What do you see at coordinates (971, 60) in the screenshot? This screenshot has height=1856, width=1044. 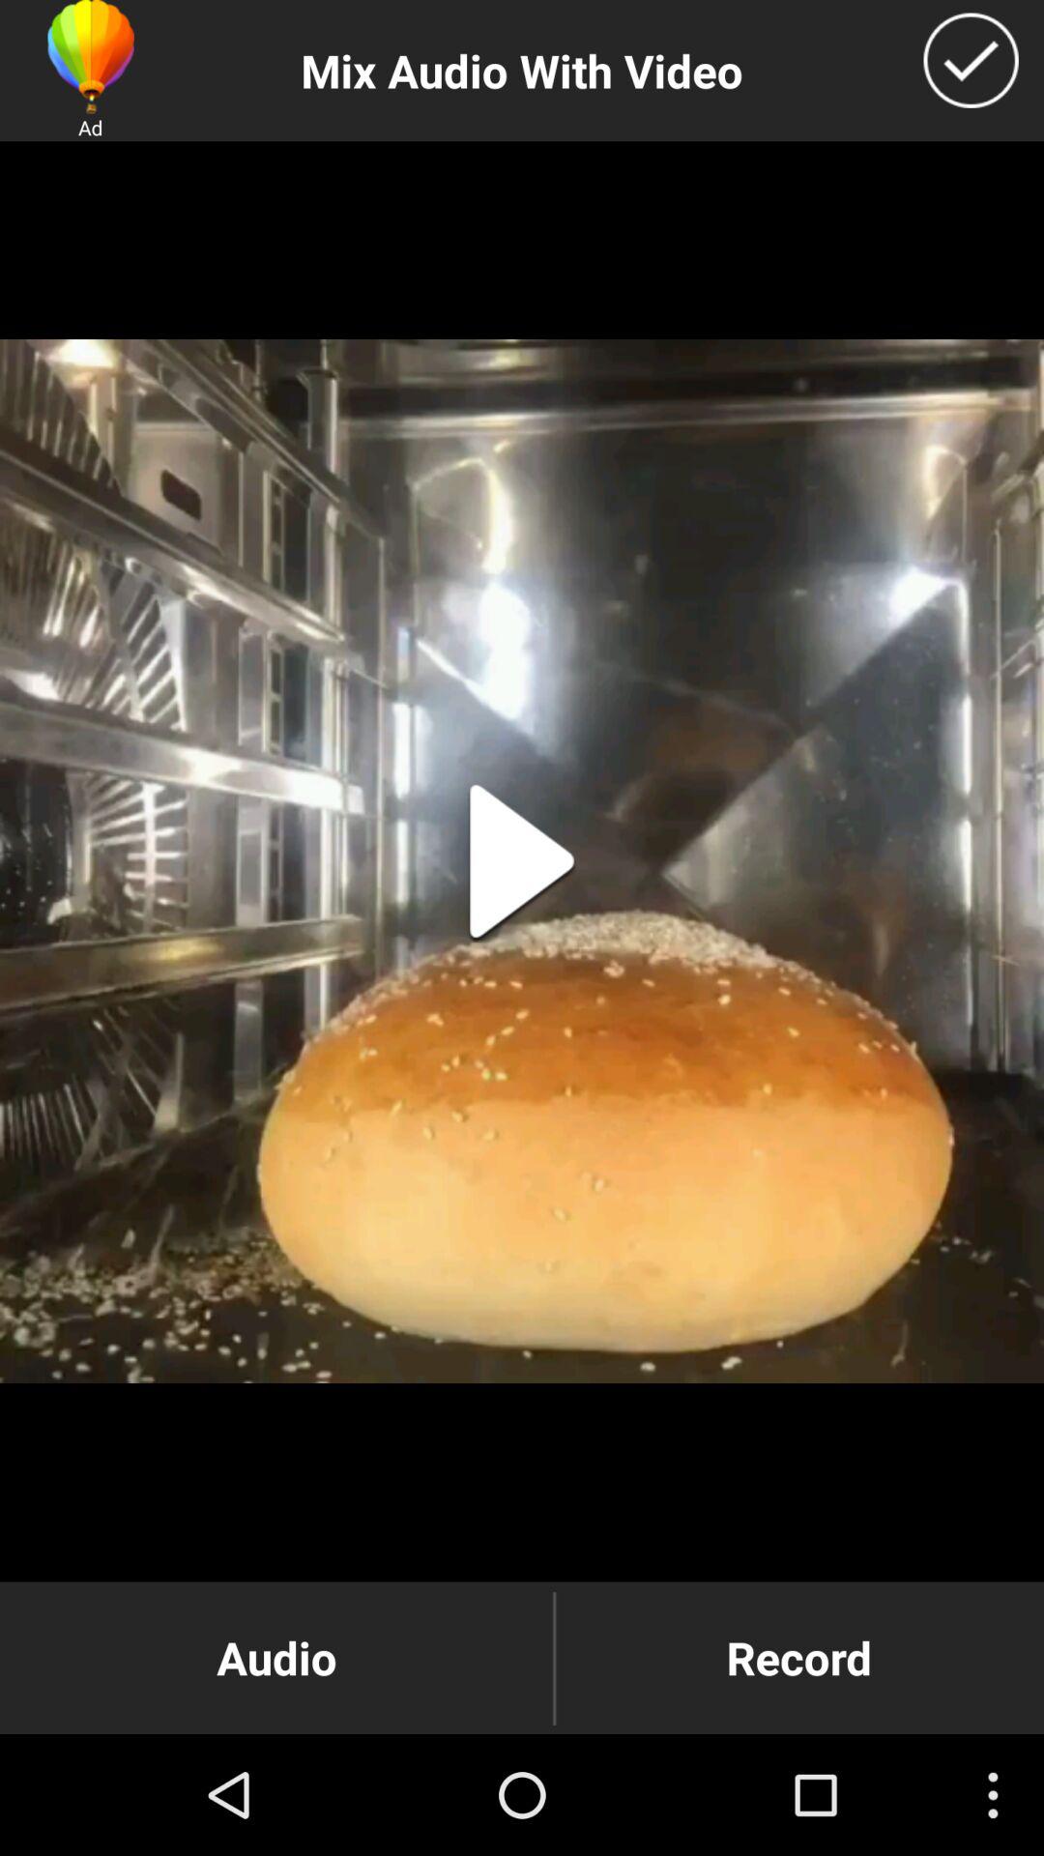 I see `click to mix audio with video` at bounding box center [971, 60].